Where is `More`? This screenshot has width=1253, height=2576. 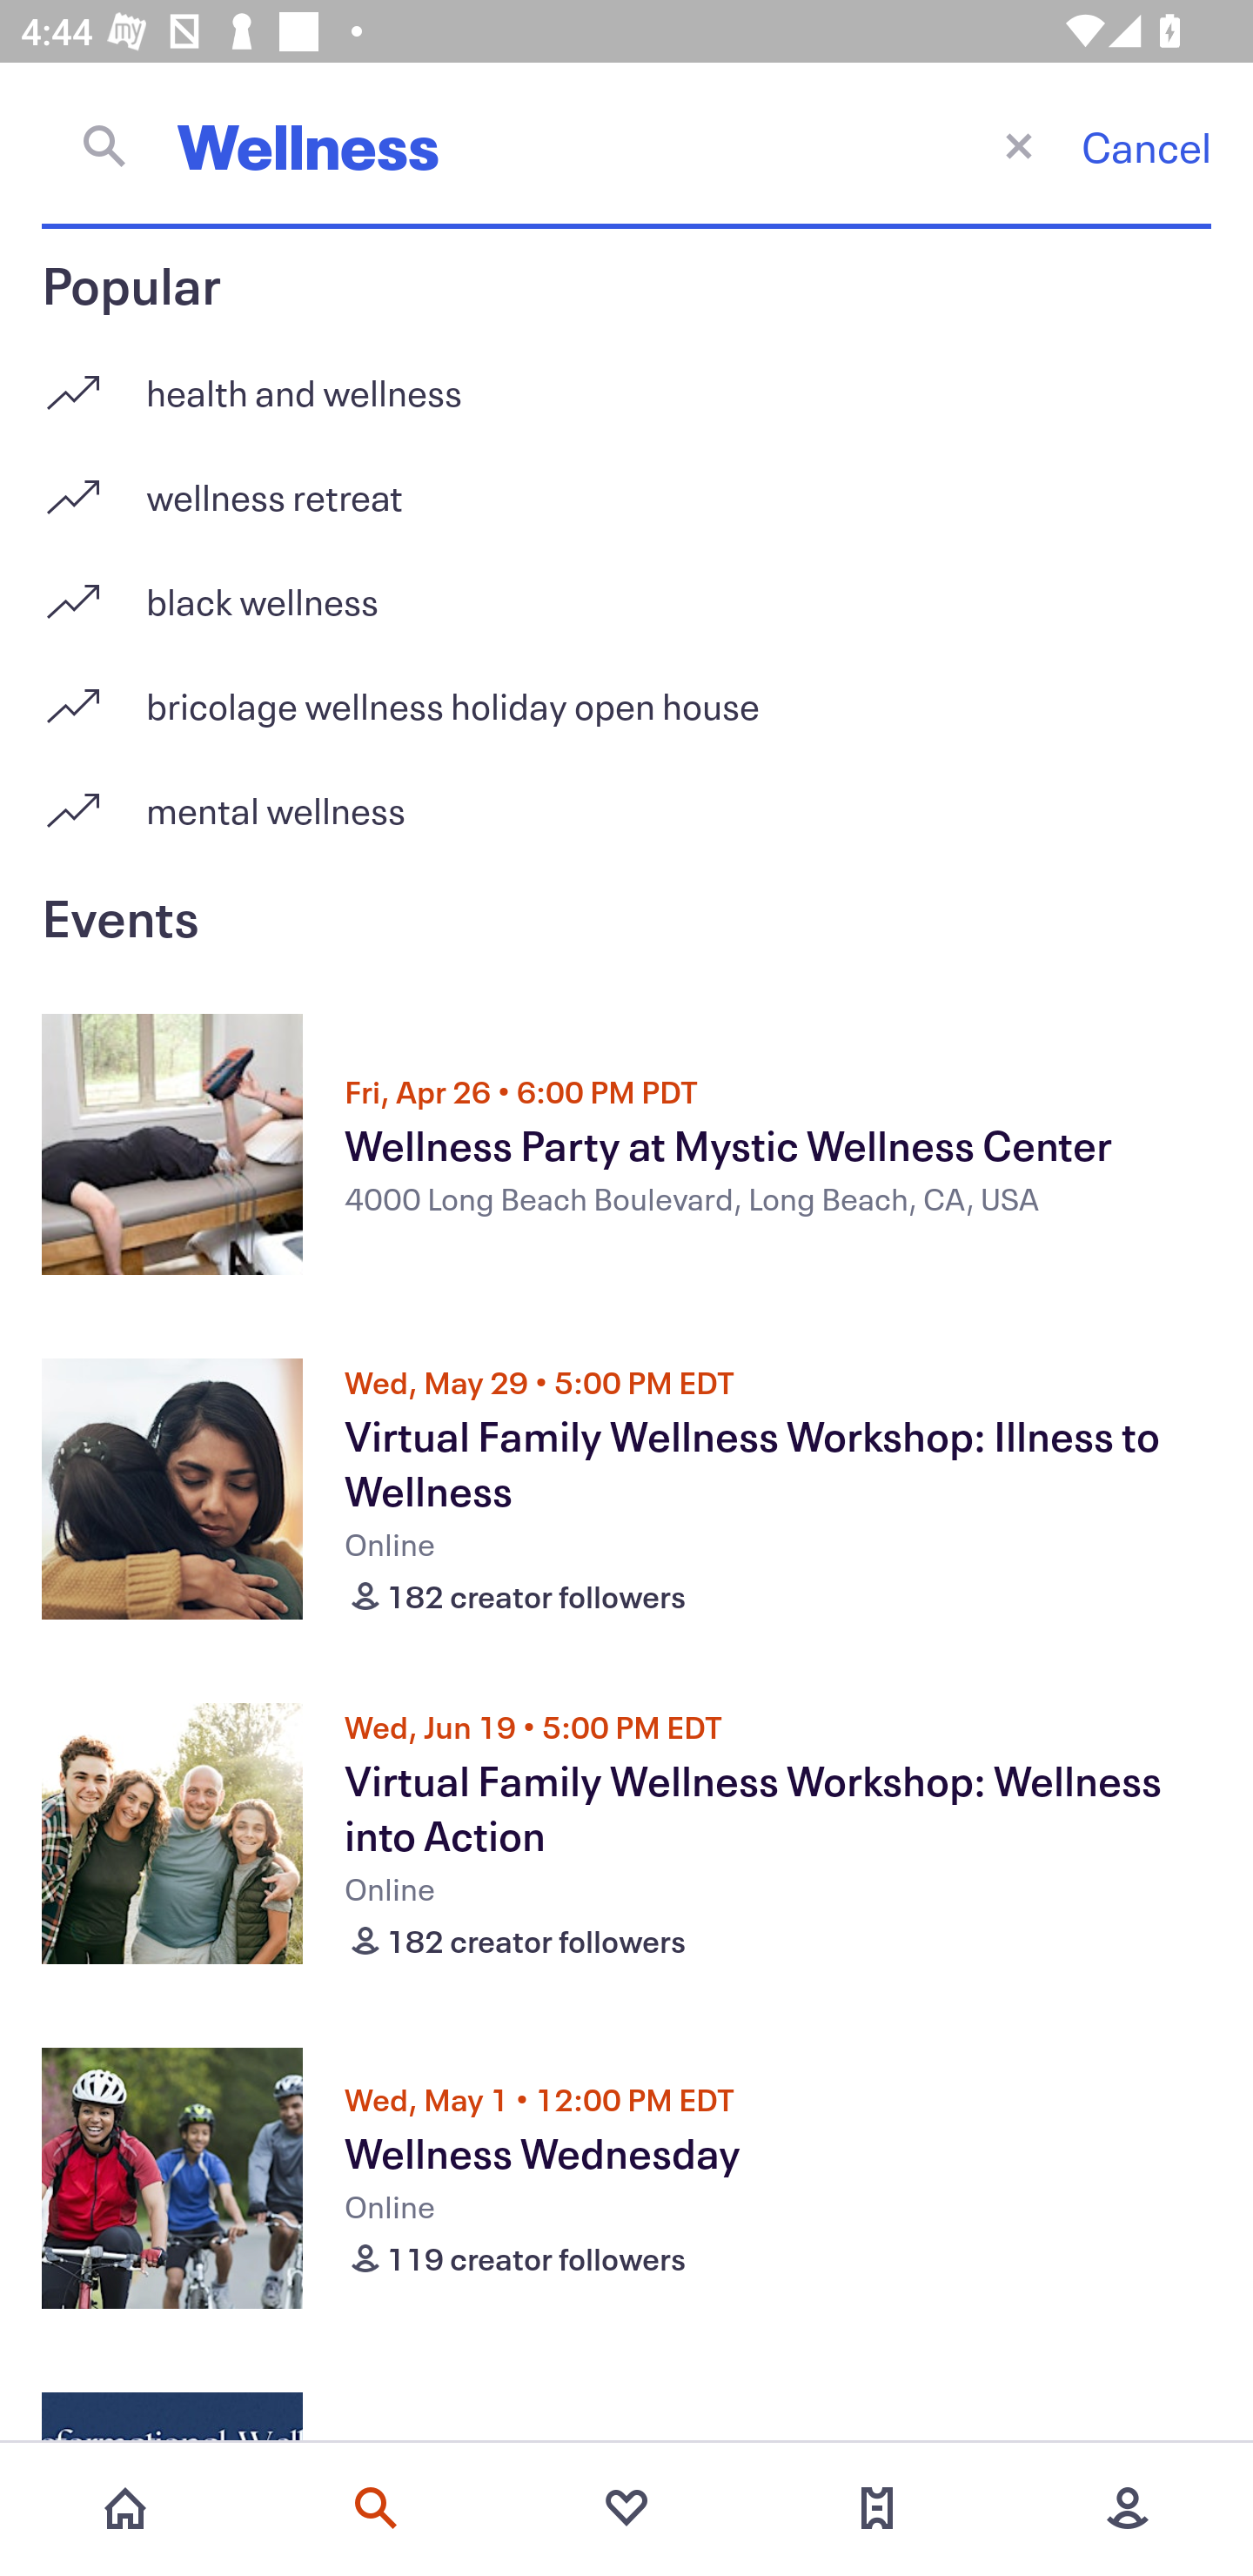 More is located at coordinates (1128, 2508).